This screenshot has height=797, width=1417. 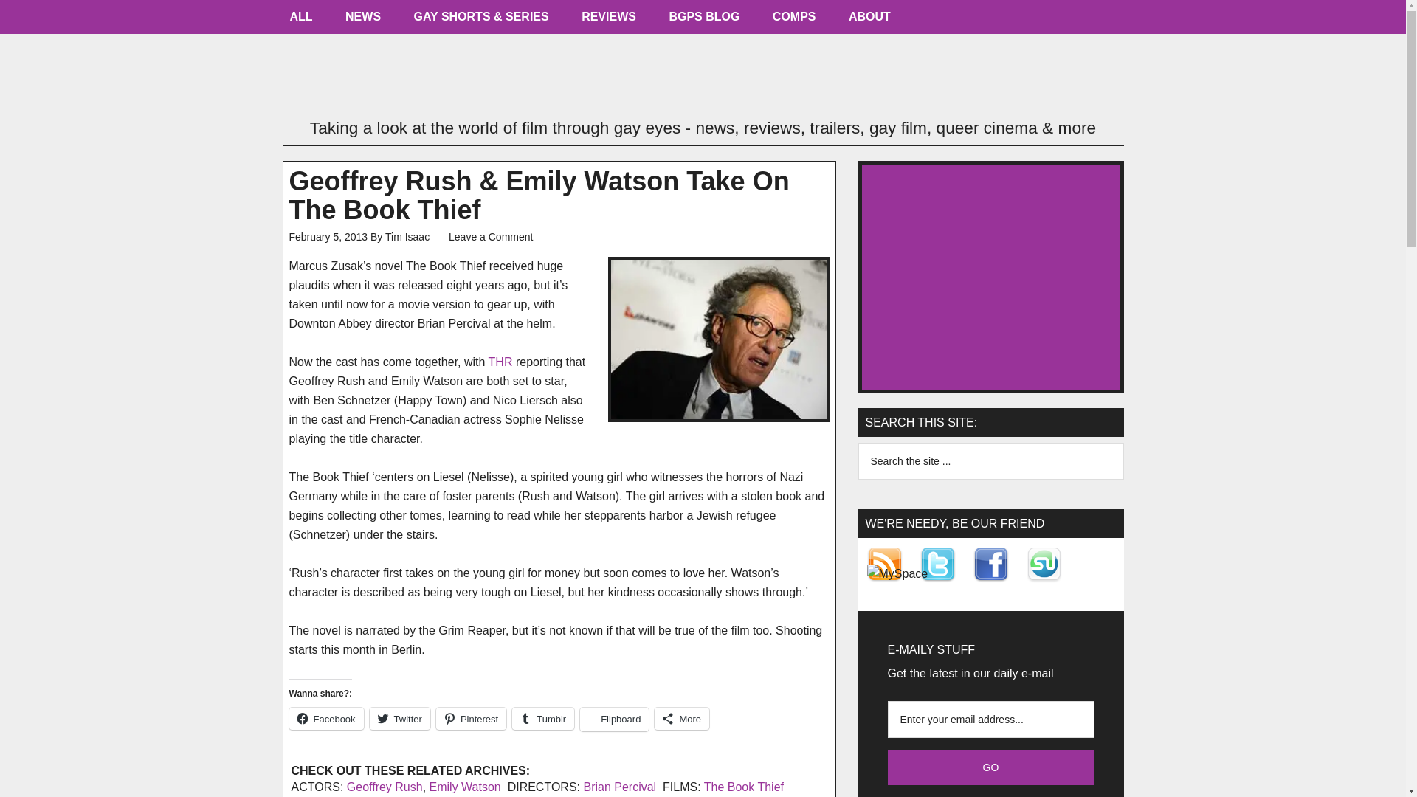 I want to click on bgps-says, so click(x=703, y=21).